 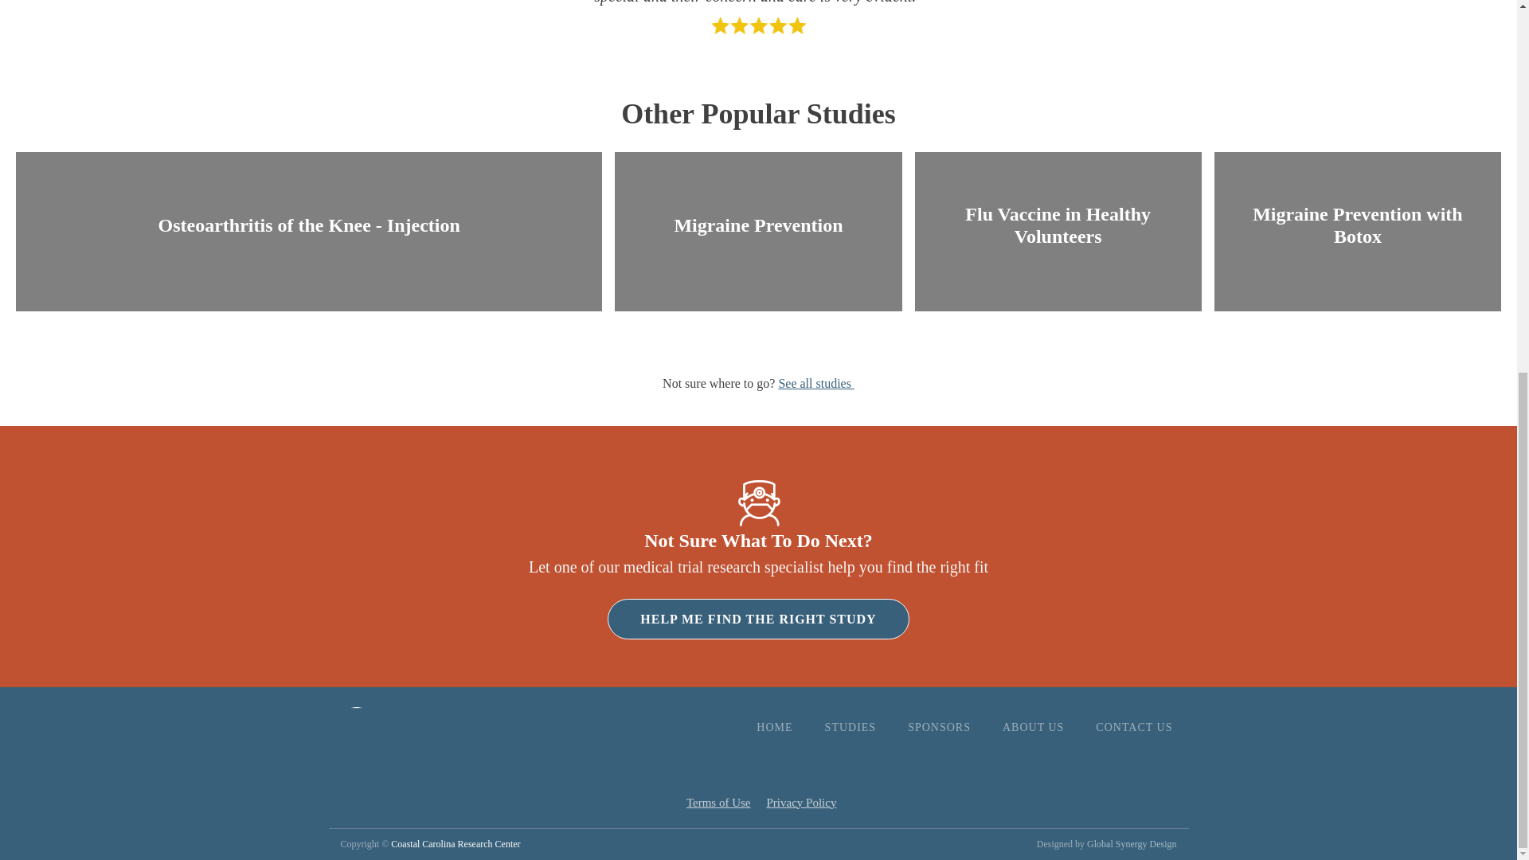 I want to click on Migraine Prevention with Botox, so click(x=1357, y=225).